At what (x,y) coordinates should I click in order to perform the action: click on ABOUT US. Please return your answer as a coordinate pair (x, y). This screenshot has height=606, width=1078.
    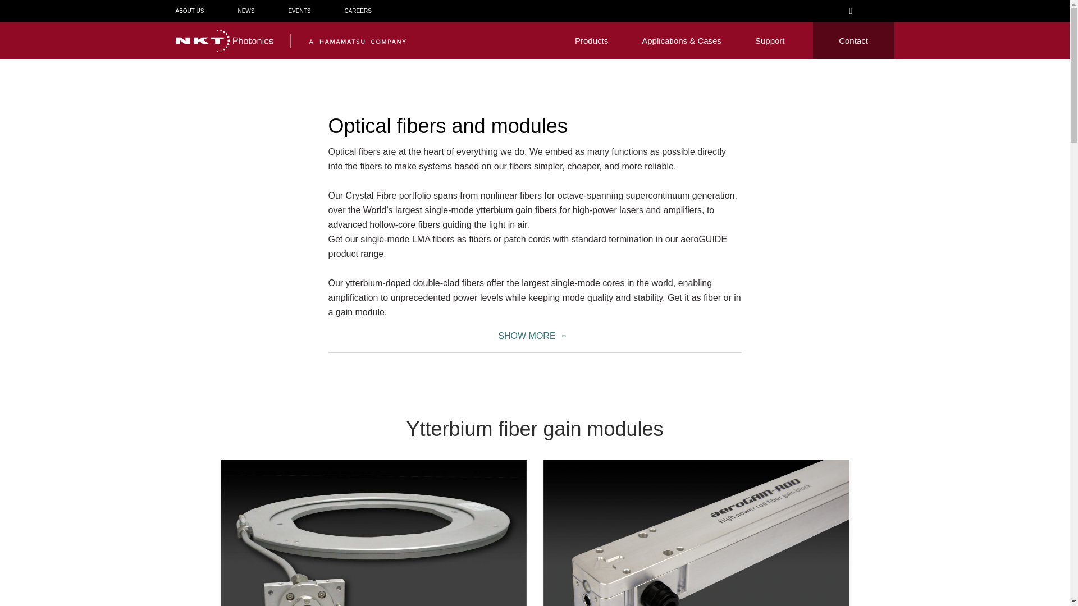
    Looking at the image, I should click on (189, 10).